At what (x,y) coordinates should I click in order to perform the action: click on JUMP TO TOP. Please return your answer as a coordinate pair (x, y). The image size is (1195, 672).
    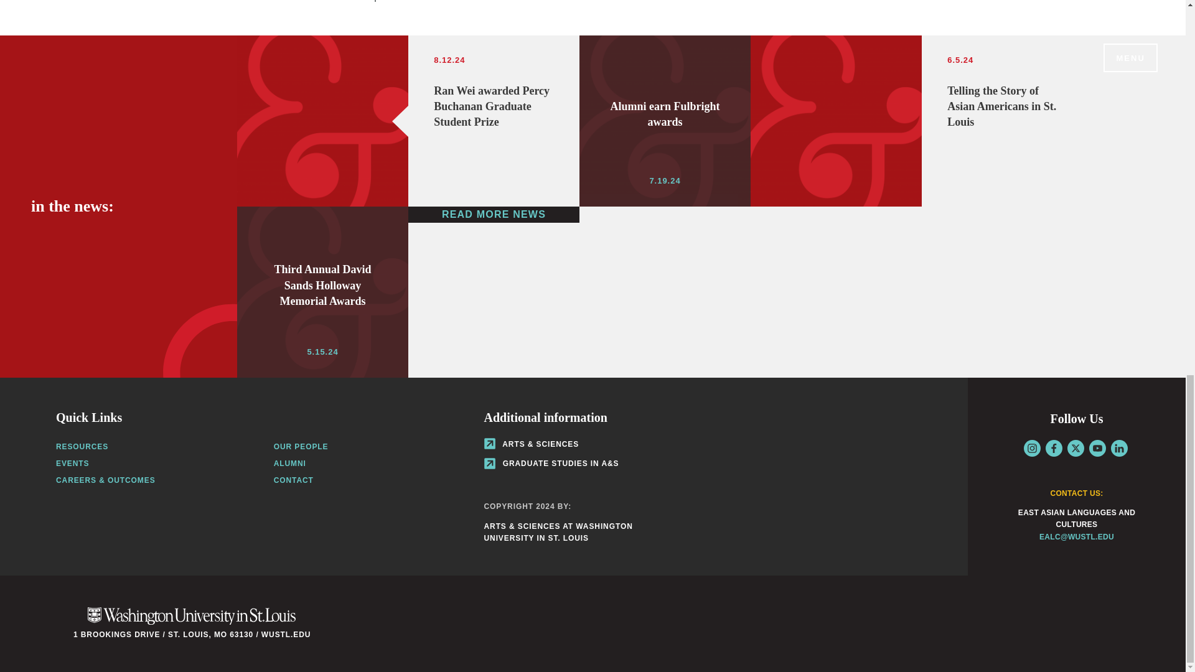
    Looking at the image, I should click on (665, 121).